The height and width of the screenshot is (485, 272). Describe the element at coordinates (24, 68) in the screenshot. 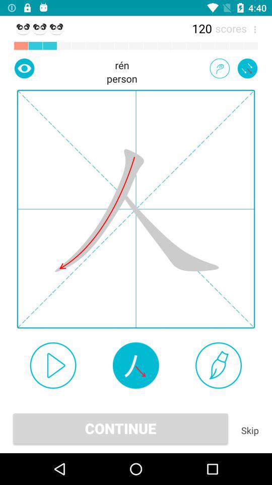

I see `show next mark` at that location.